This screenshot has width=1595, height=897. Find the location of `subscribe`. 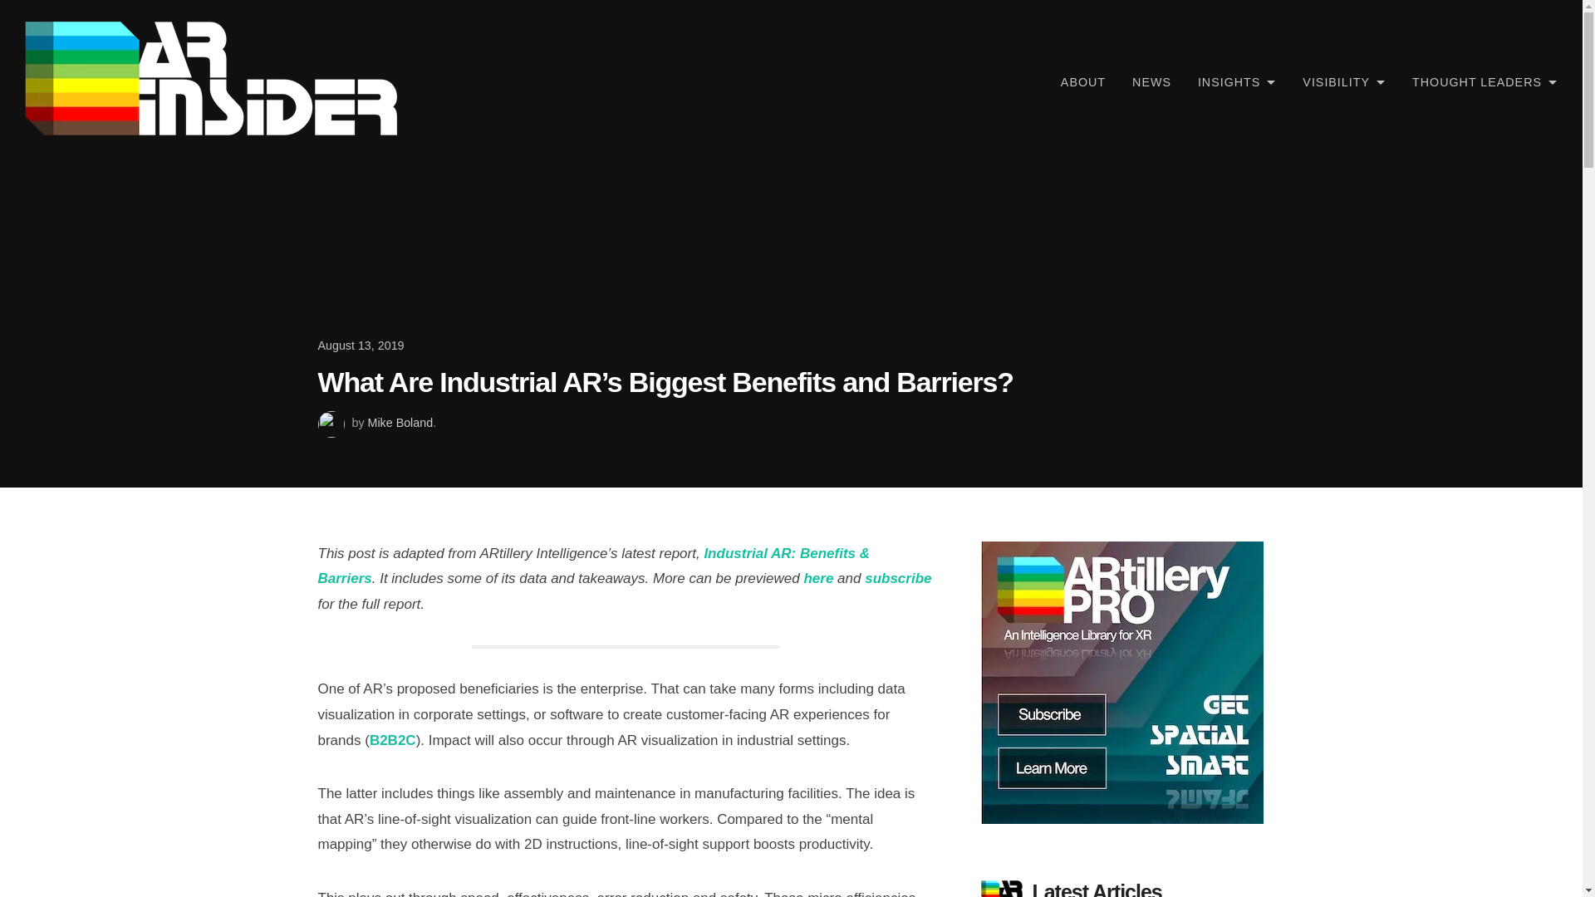

subscribe is located at coordinates (897, 578).